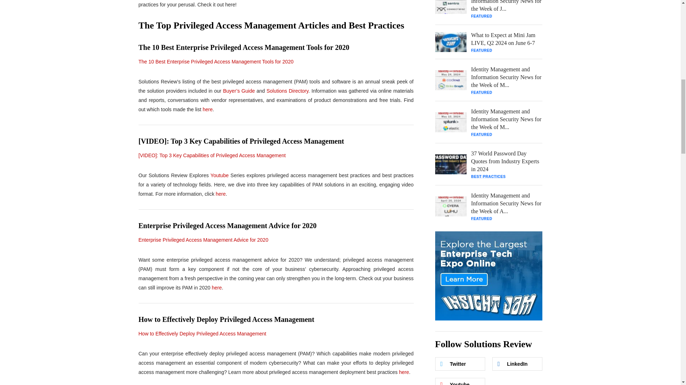 This screenshot has width=686, height=385. What do you see at coordinates (203, 240) in the screenshot?
I see `Enterprise Privileged Access Management Advice for 2020` at bounding box center [203, 240].